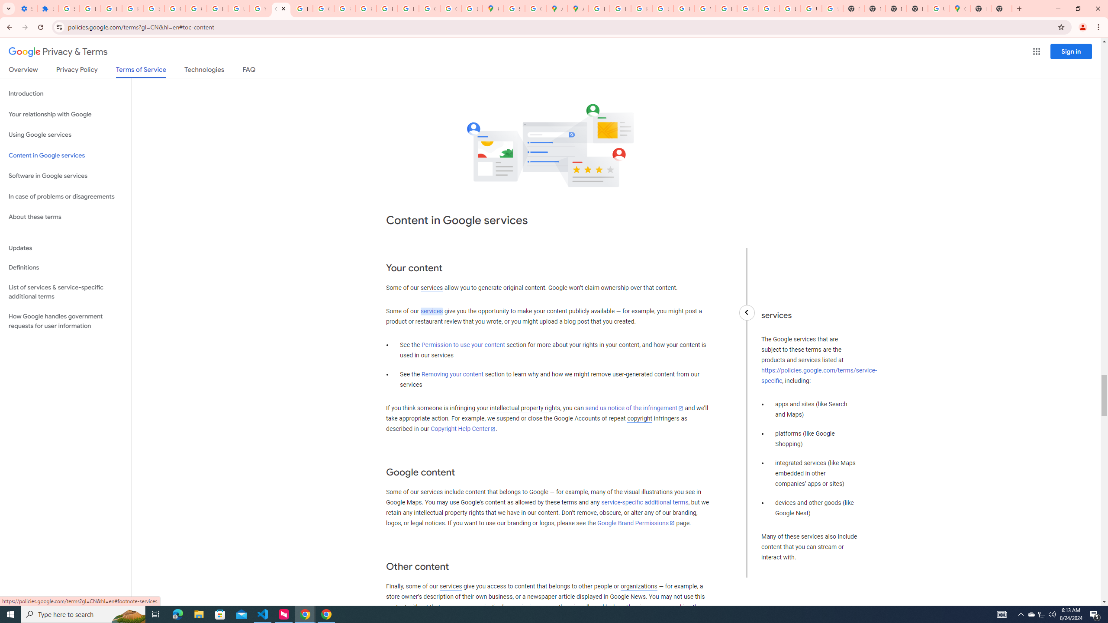 This screenshot has width=1108, height=623. What do you see at coordinates (634, 408) in the screenshot?
I see `send us notice of the infringement` at bounding box center [634, 408].